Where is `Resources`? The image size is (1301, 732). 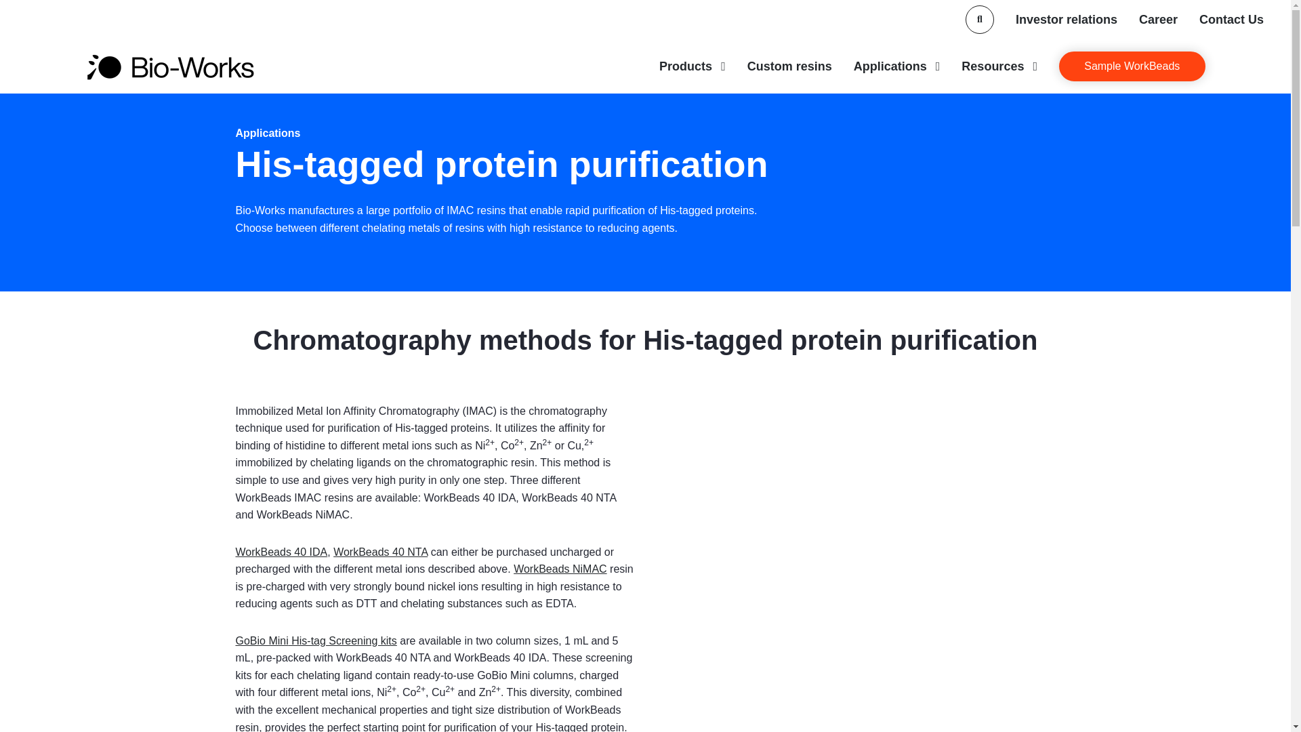
Resources is located at coordinates (999, 66).